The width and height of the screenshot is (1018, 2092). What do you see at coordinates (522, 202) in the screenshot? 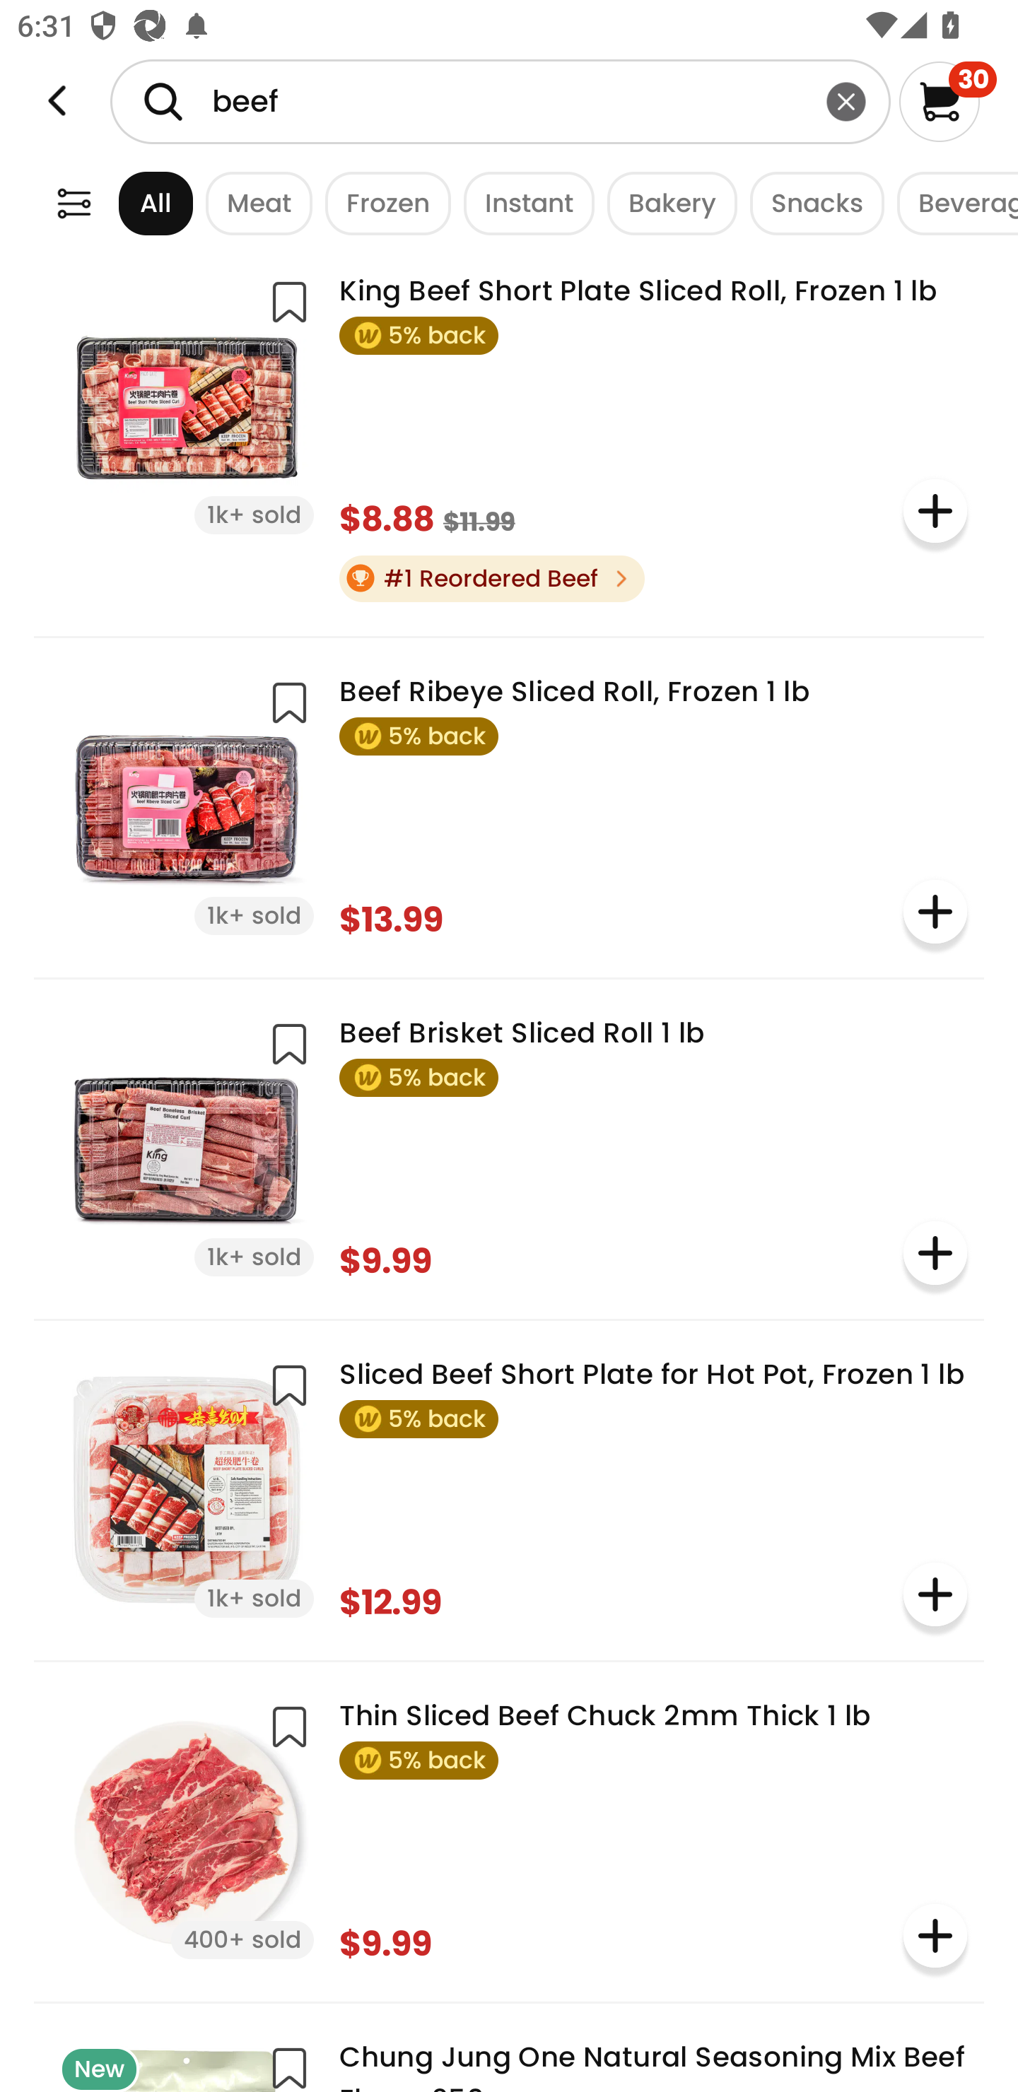
I see `Instant` at bounding box center [522, 202].